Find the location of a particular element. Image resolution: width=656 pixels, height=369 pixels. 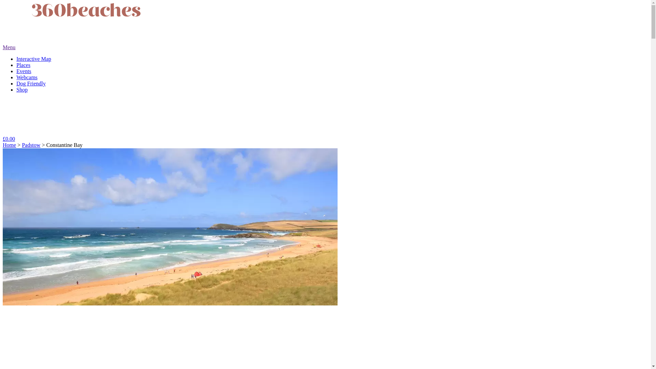

Follow us on Instagram is located at coordinates (13, 109).